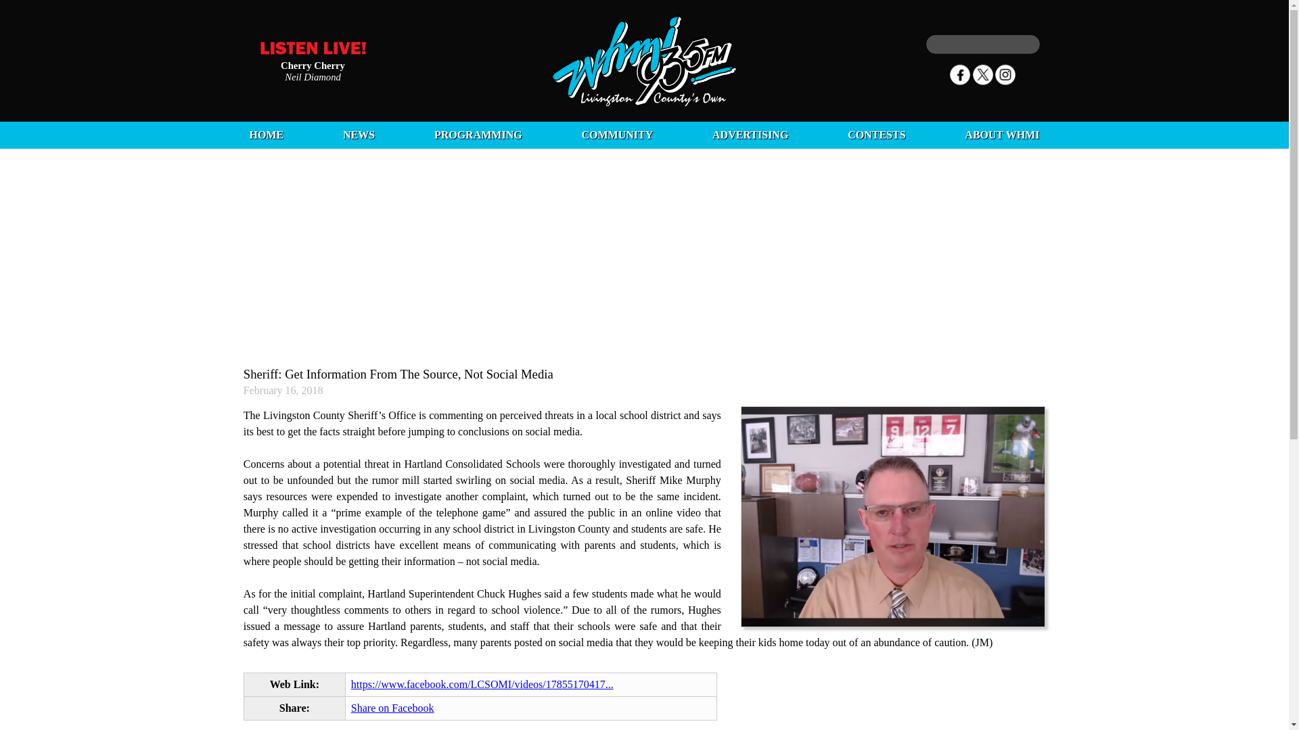 This screenshot has width=1299, height=730. What do you see at coordinates (478, 135) in the screenshot?
I see `PROGRAMMING` at bounding box center [478, 135].